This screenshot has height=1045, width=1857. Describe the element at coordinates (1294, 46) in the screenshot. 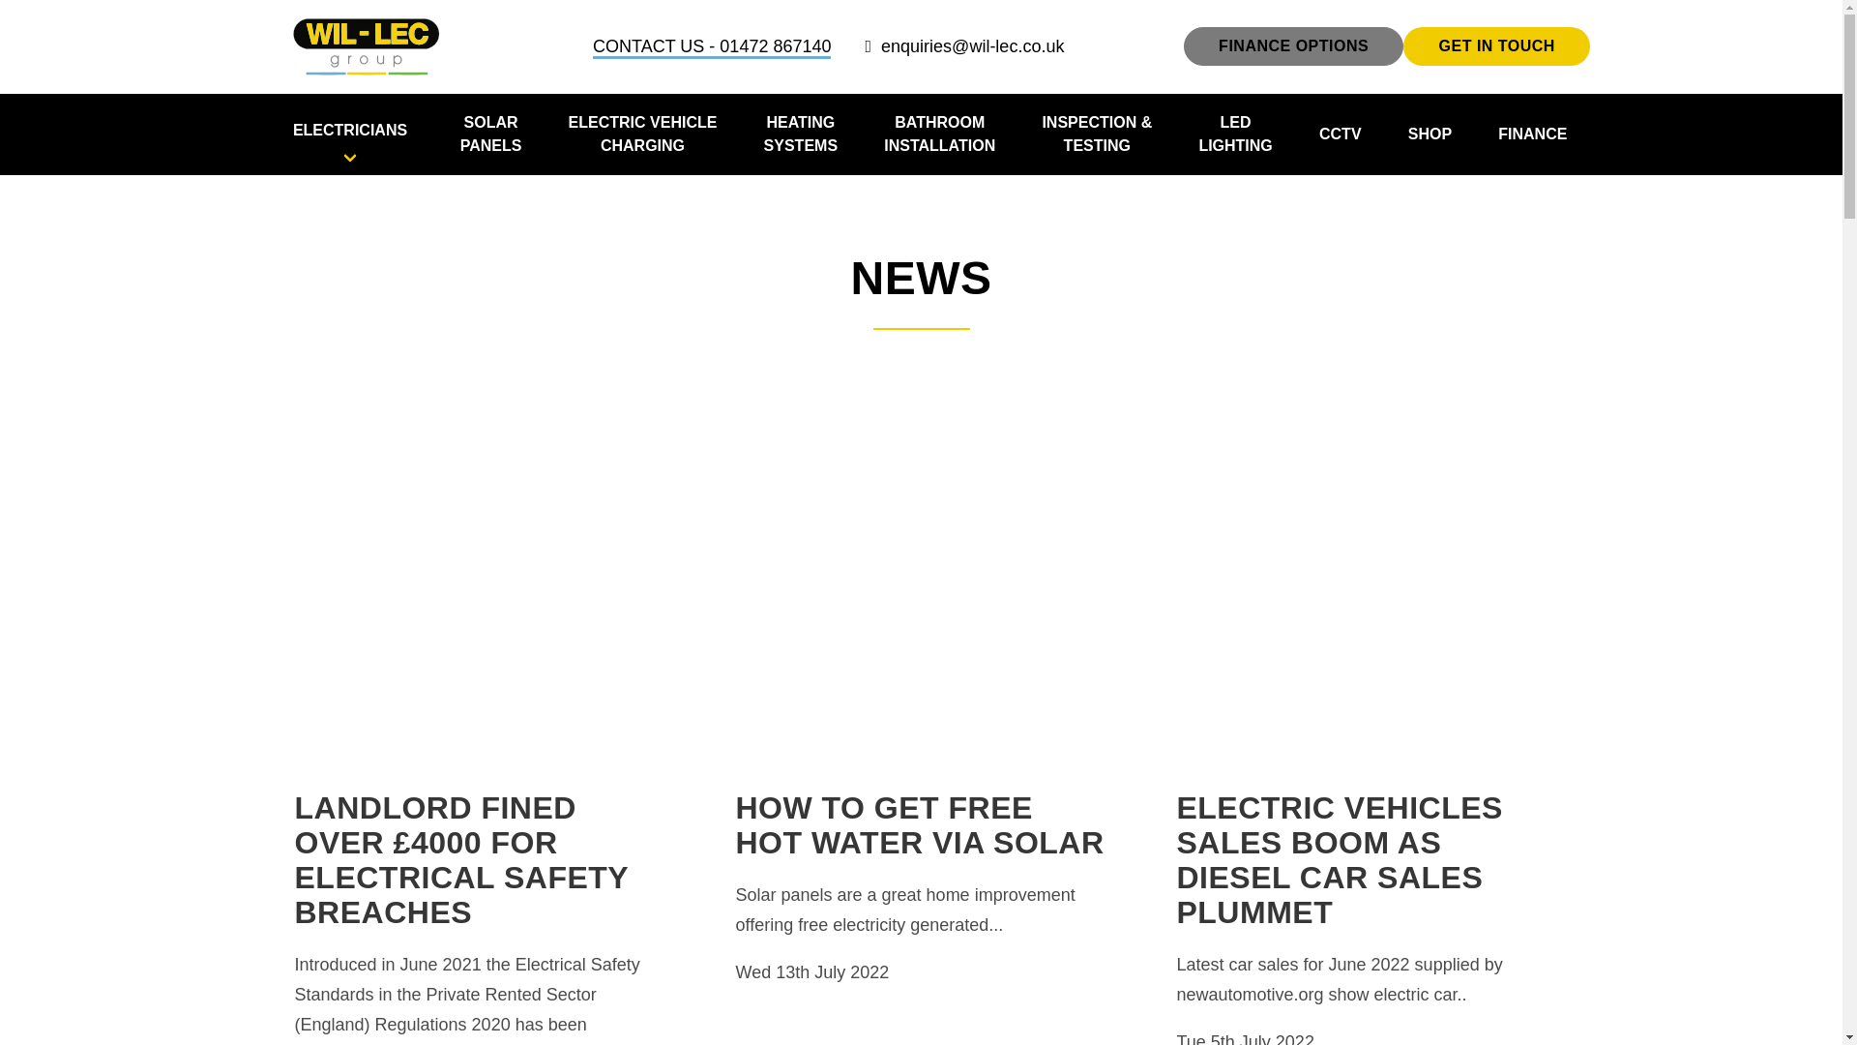

I see `ELECTRICIANS` at that location.